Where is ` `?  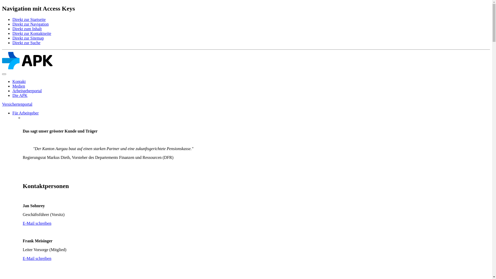
  is located at coordinates (23, 122).